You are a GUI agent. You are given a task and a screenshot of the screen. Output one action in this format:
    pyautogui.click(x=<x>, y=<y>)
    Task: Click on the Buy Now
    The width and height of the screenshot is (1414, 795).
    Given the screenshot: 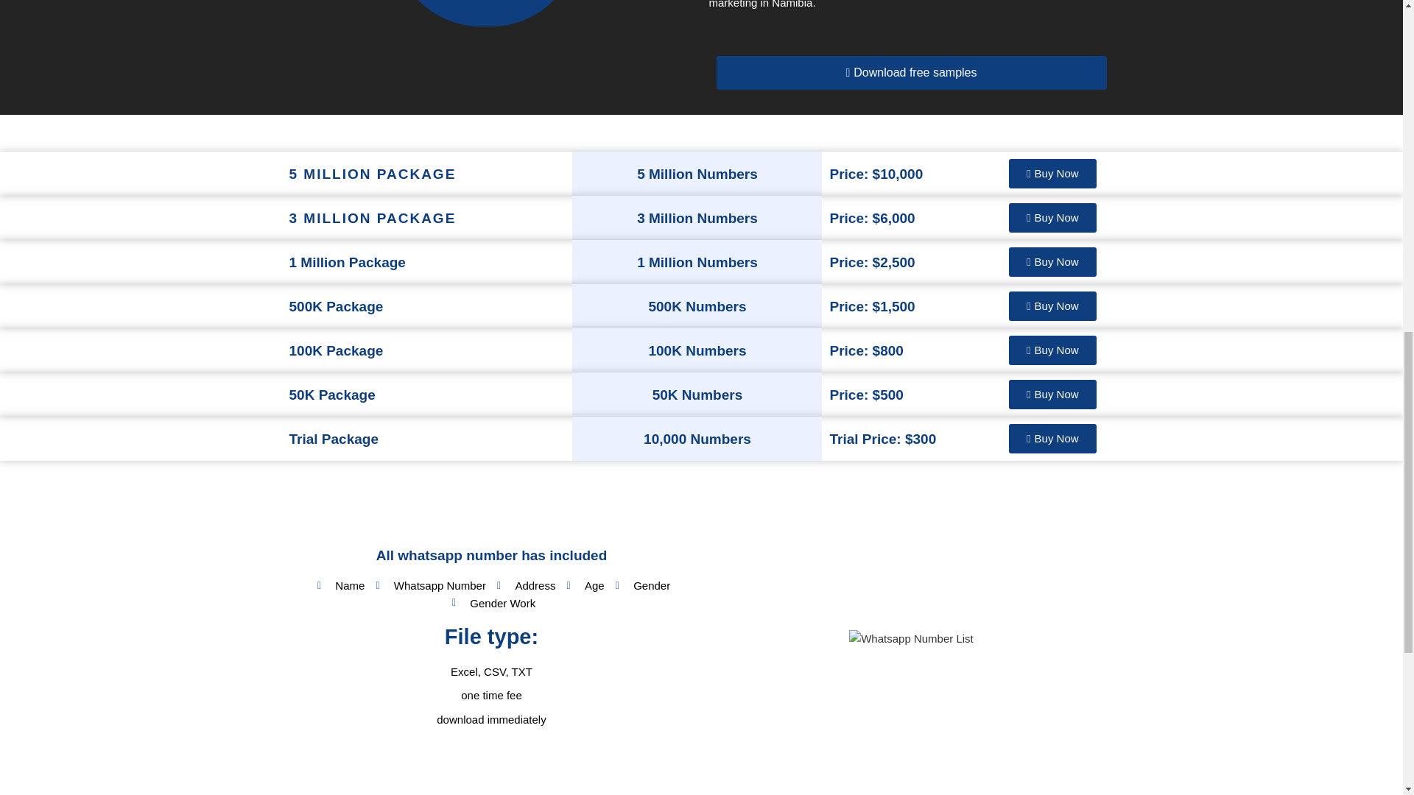 What is the action you would take?
    pyautogui.click(x=1053, y=261)
    